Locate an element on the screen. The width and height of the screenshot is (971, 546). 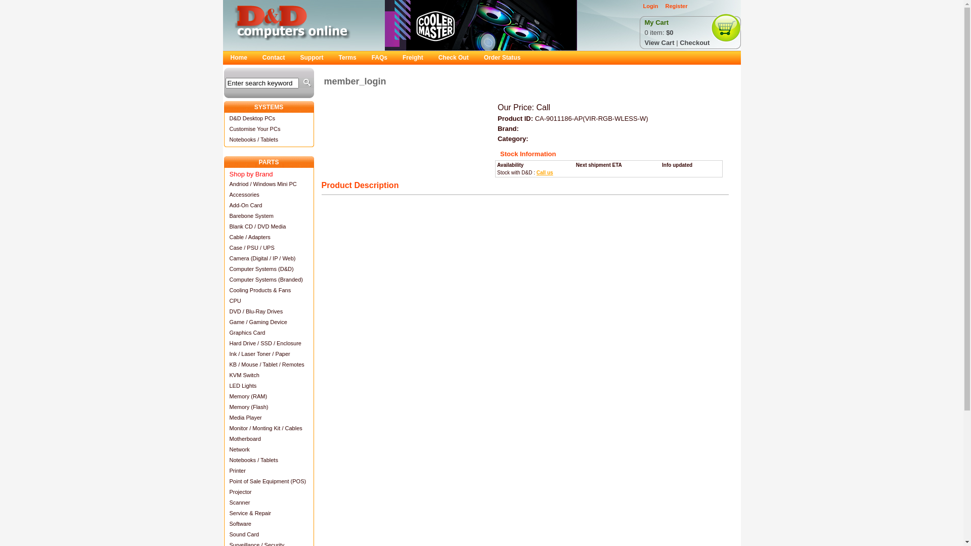
KB / Mouse / Tablet / Remotes is located at coordinates (269, 364).